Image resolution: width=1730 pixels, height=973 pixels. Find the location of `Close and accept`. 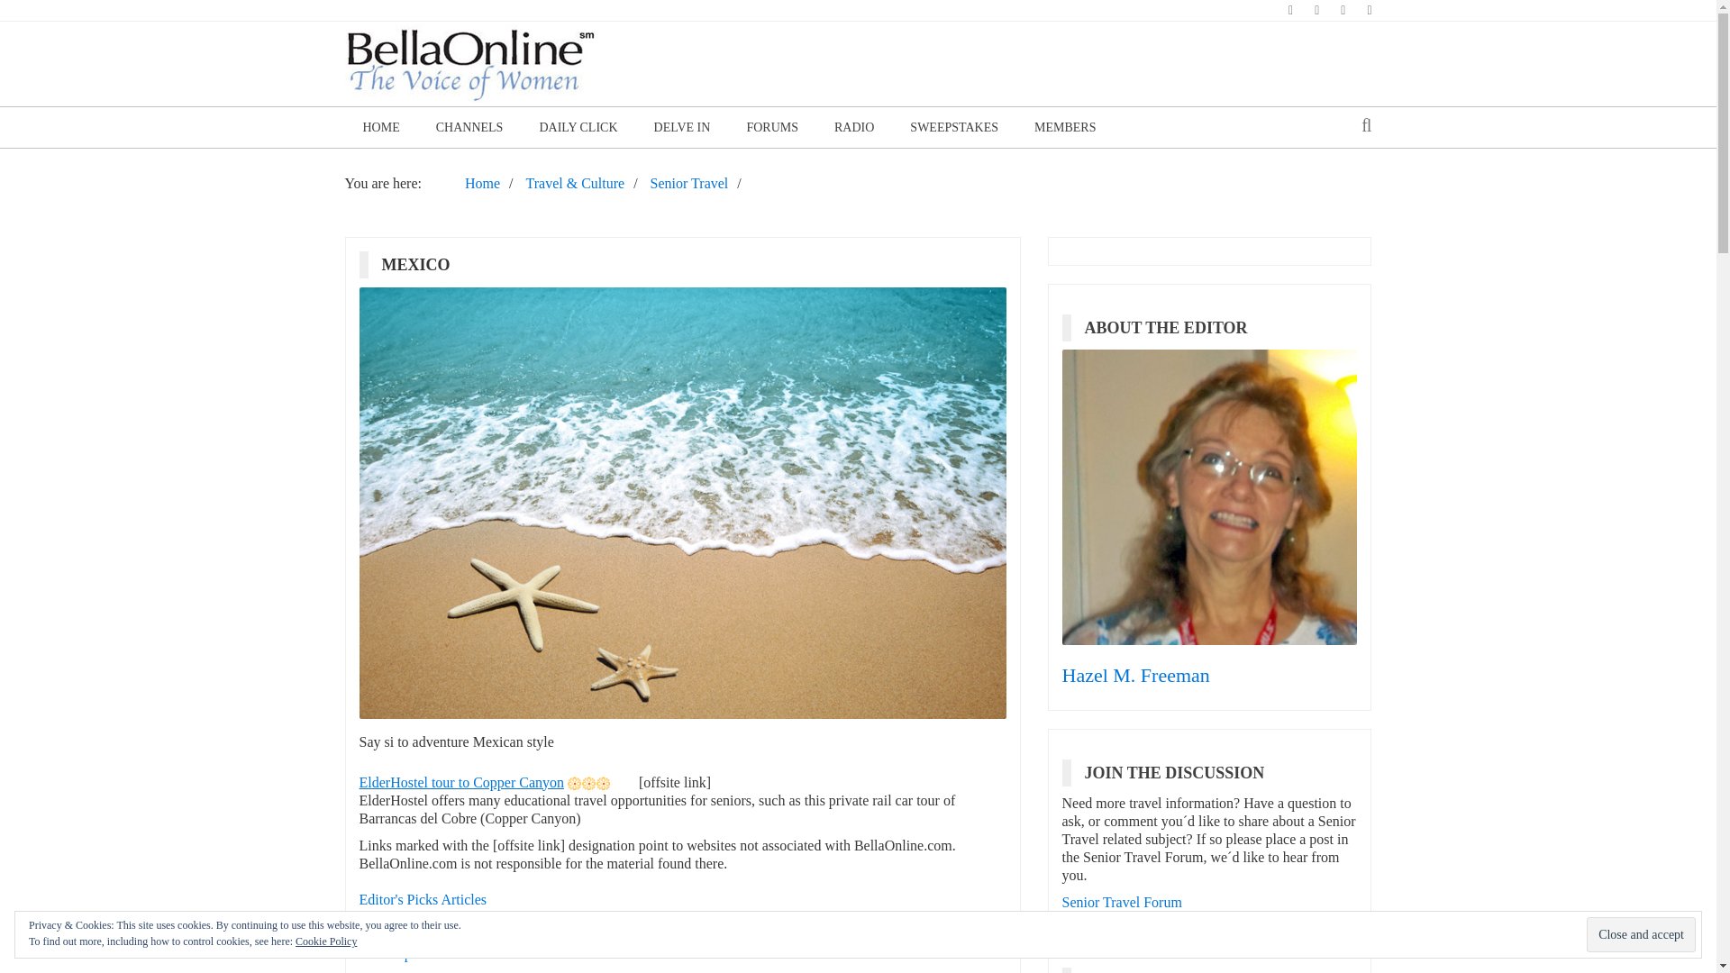

Close and accept is located at coordinates (1640, 935).